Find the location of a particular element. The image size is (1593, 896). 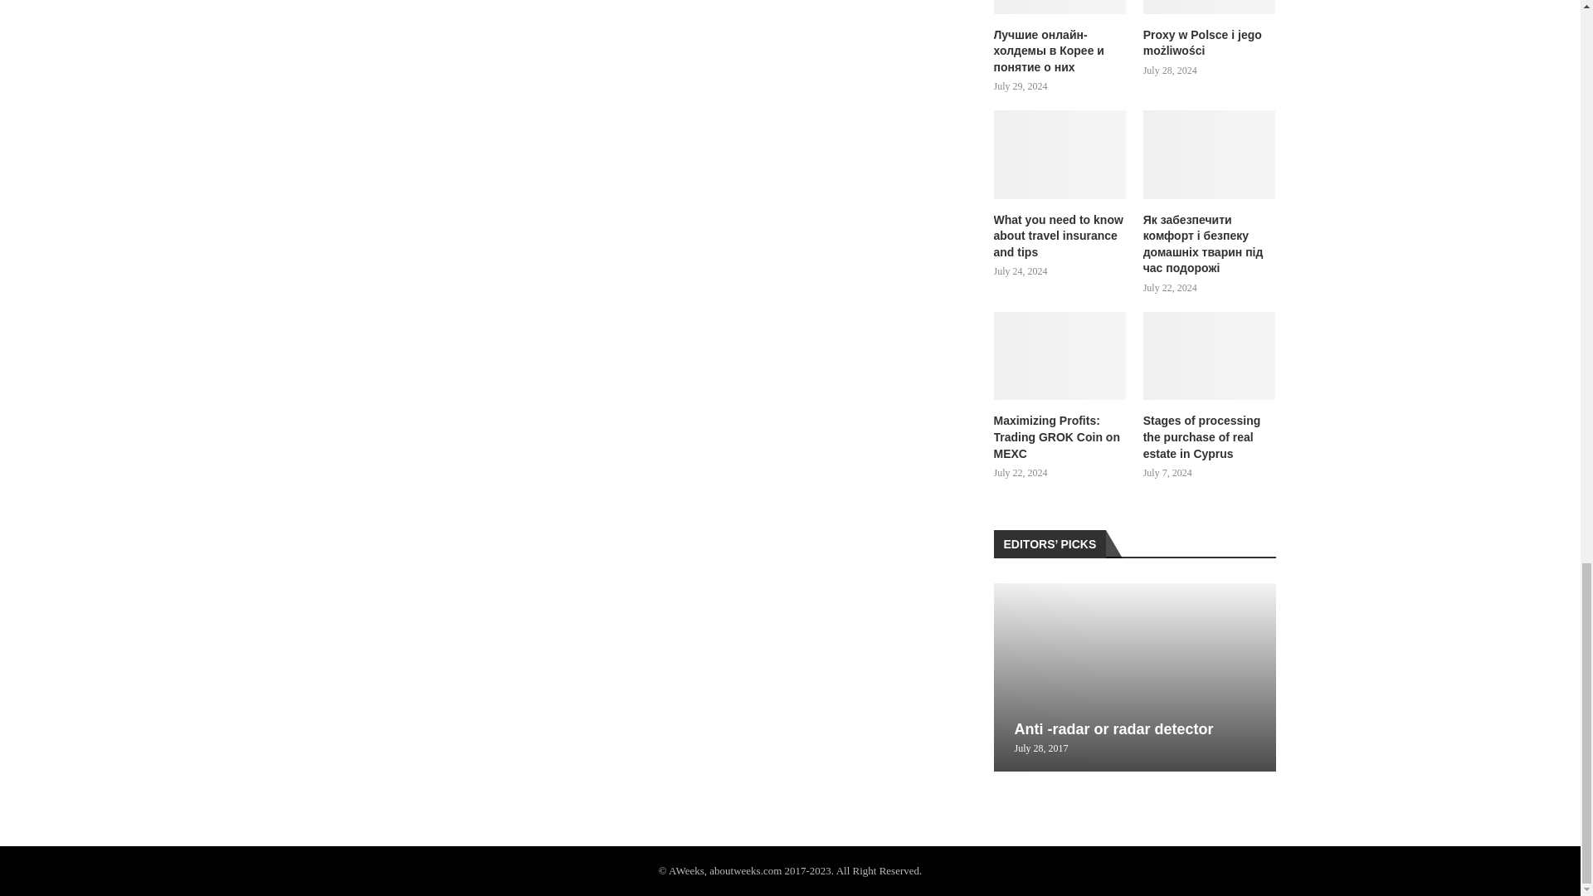

What you need to know about travel insurance and tips is located at coordinates (1060, 236).